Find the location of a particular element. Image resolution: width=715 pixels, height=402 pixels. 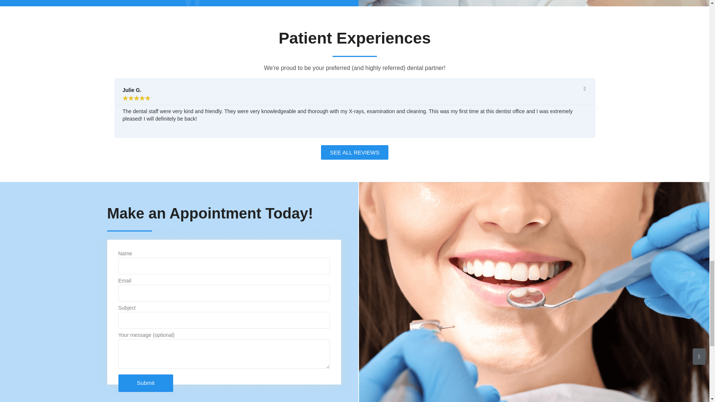

Submit is located at coordinates (146, 383).